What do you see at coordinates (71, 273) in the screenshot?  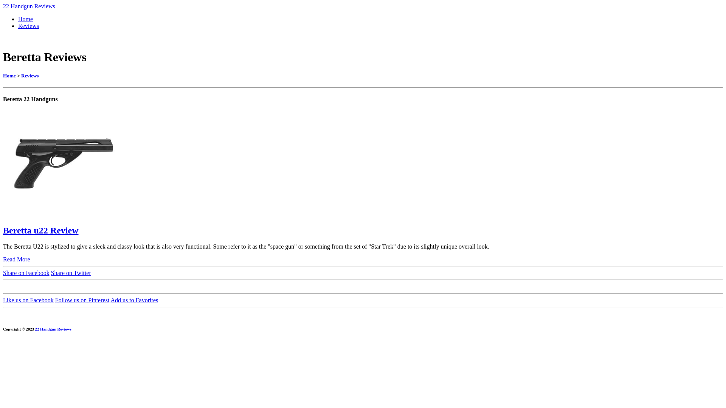 I see `Share on Twitter` at bounding box center [71, 273].